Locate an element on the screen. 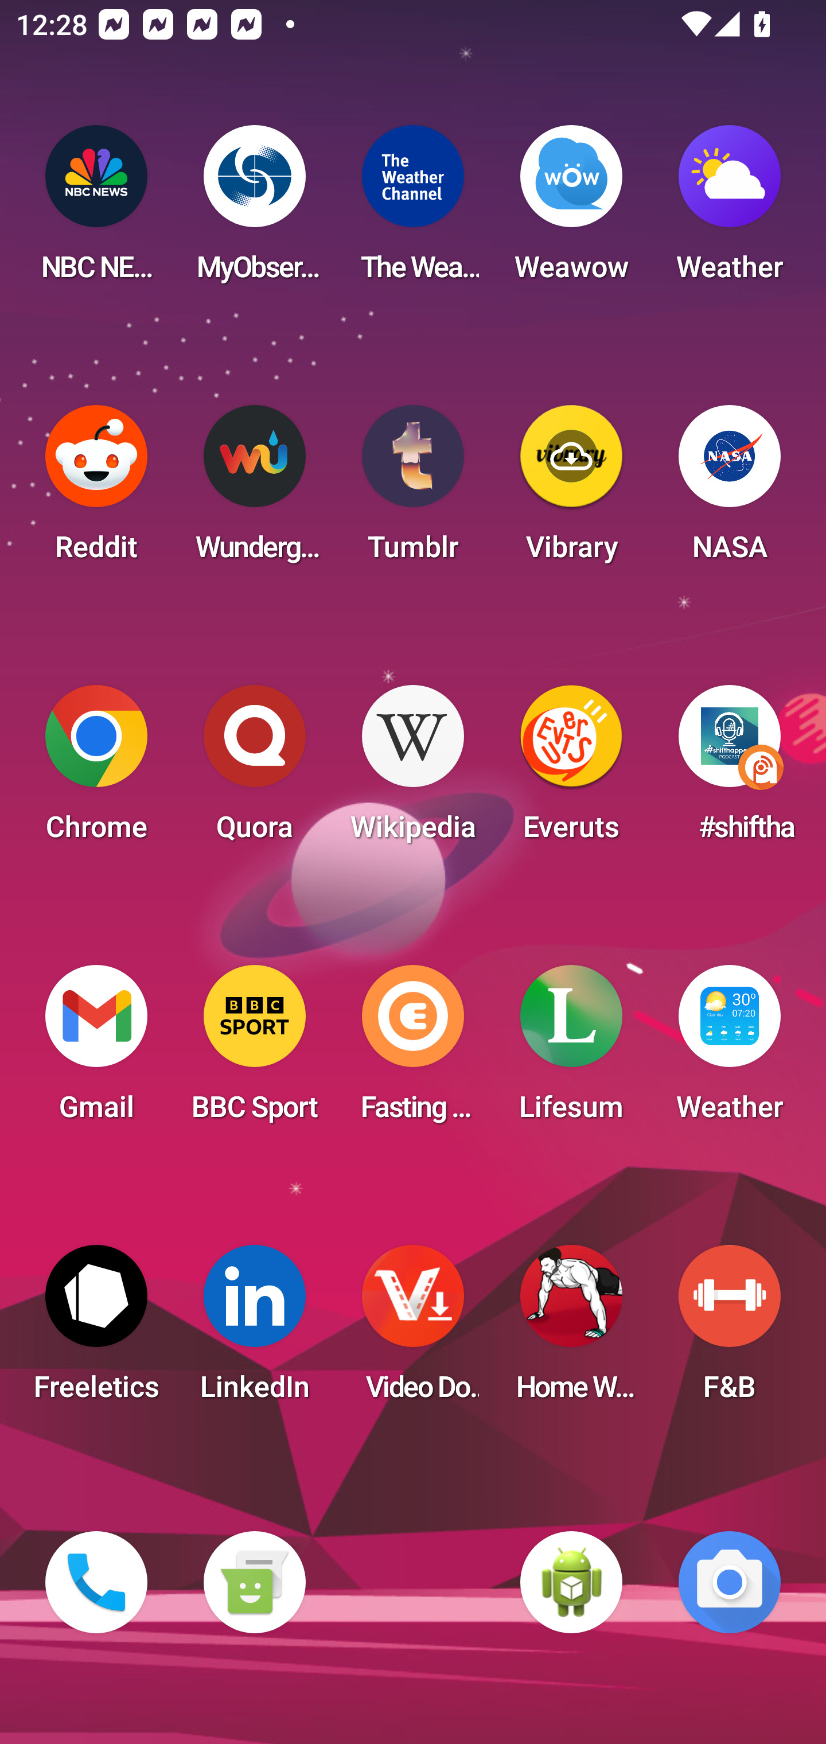 Image resolution: width=826 pixels, height=1744 pixels. Weather is located at coordinates (730, 210).